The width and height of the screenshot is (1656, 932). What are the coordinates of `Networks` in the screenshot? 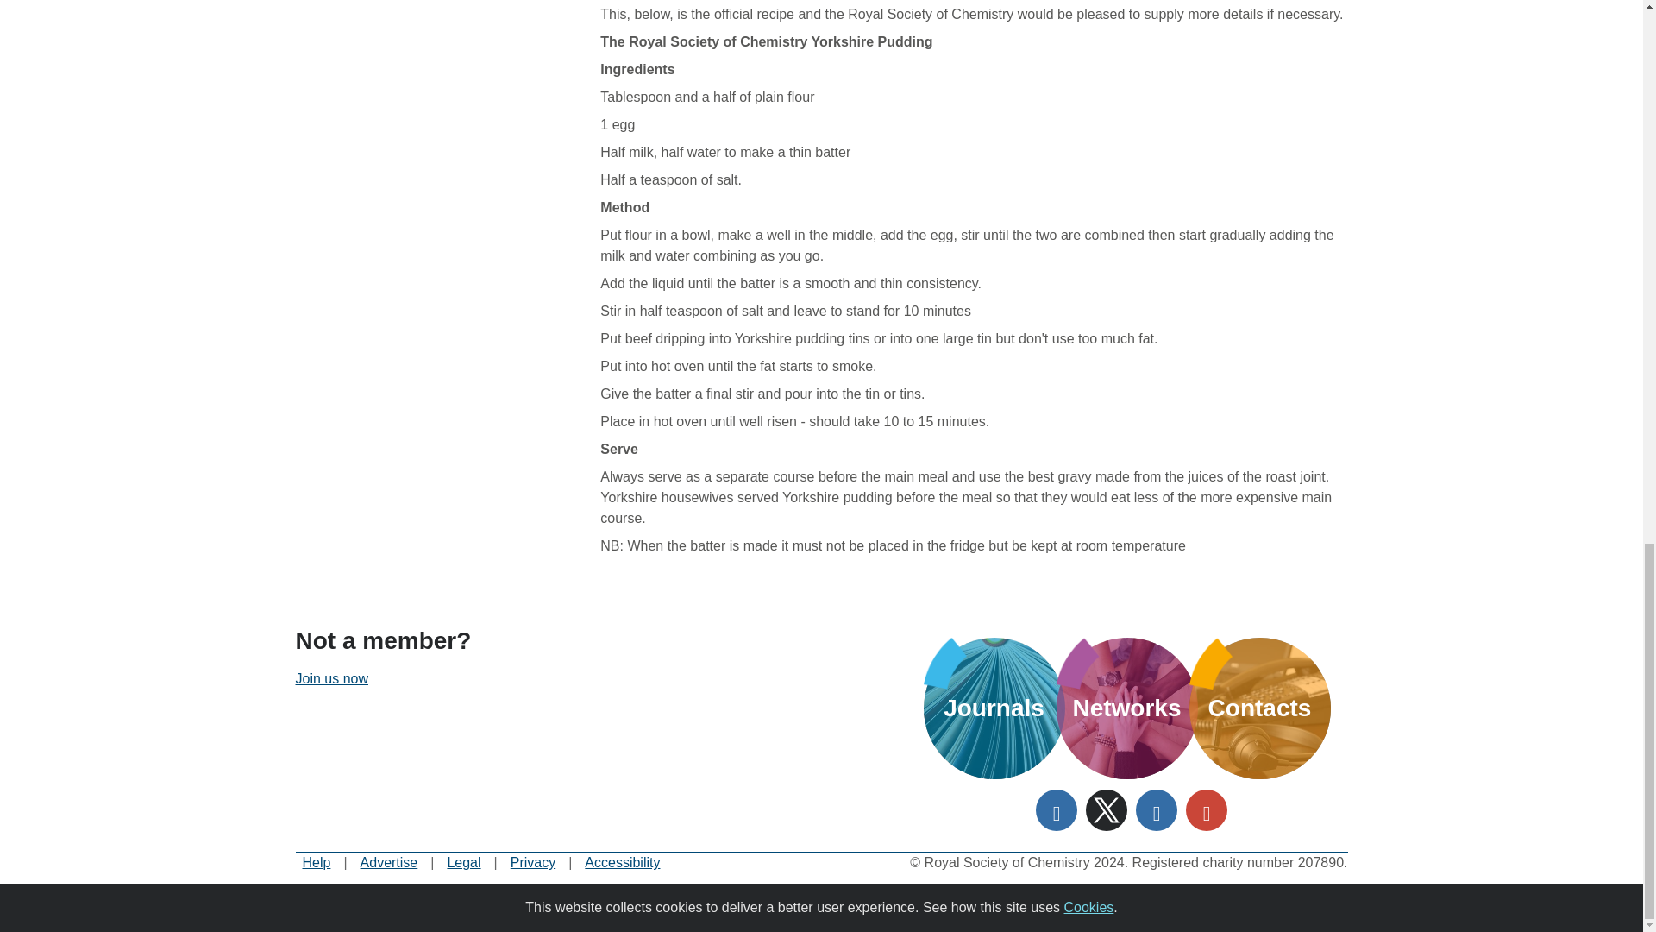 It's located at (1126, 708).